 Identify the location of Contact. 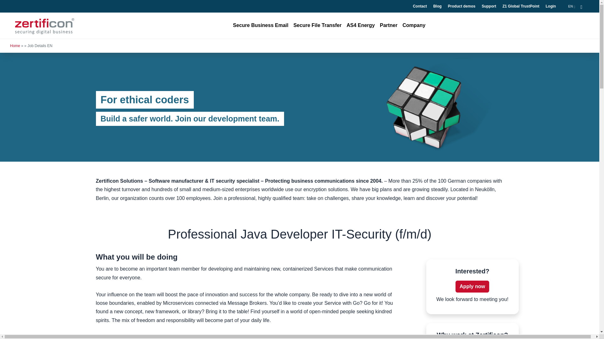
(420, 6).